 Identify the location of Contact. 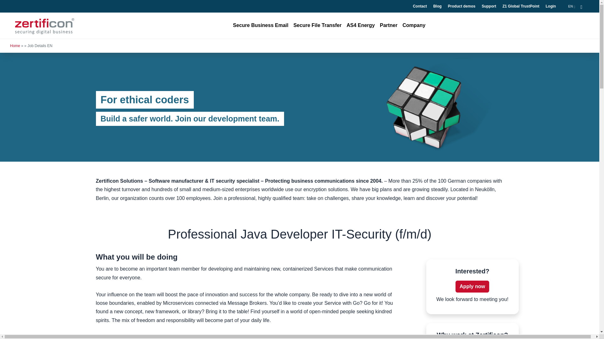
(420, 6).